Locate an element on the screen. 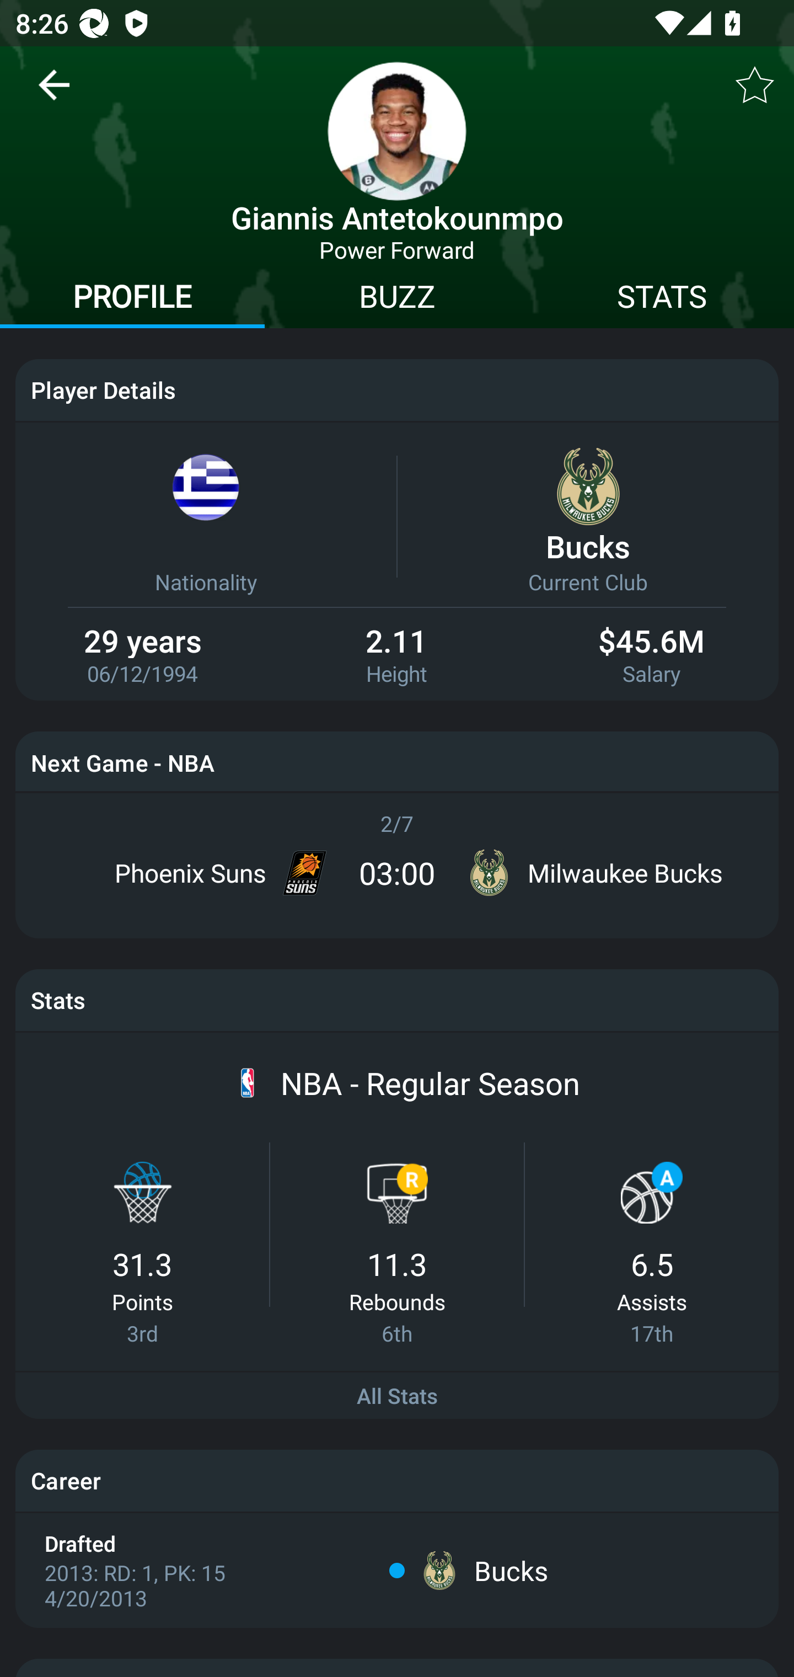 The image size is (794, 1677). Stats is located at coordinates (397, 1000).